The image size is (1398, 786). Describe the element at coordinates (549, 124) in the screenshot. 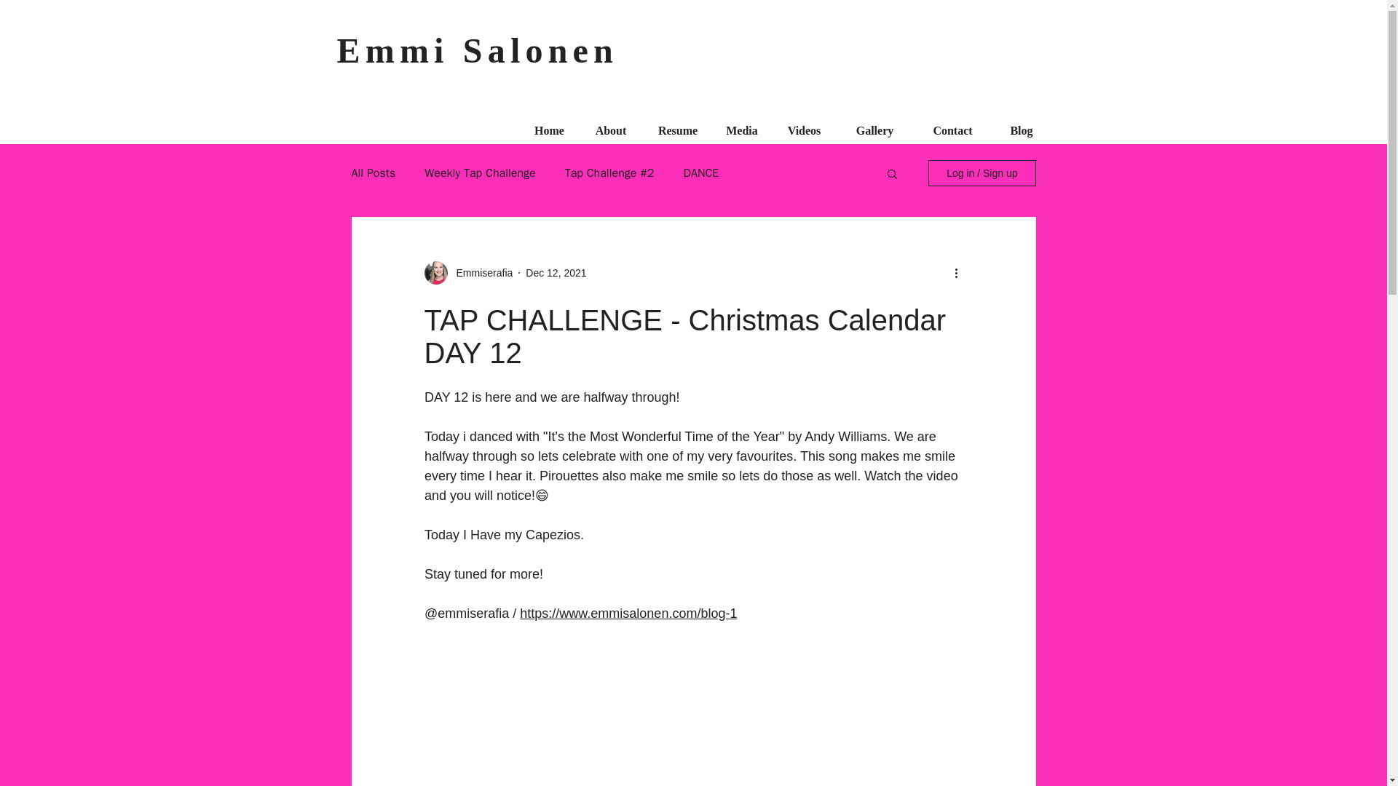

I see `Home` at that location.